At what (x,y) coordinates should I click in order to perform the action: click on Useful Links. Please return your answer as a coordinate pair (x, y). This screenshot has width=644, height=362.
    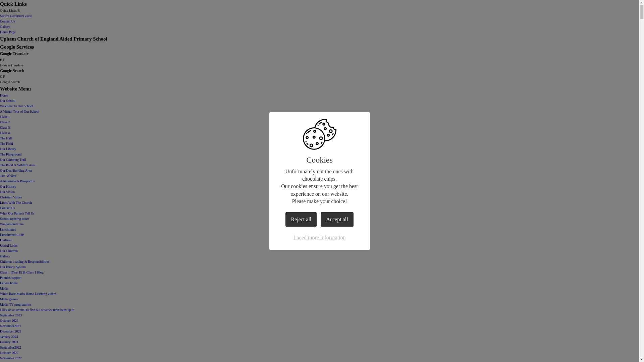
    Looking at the image, I should click on (9, 245).